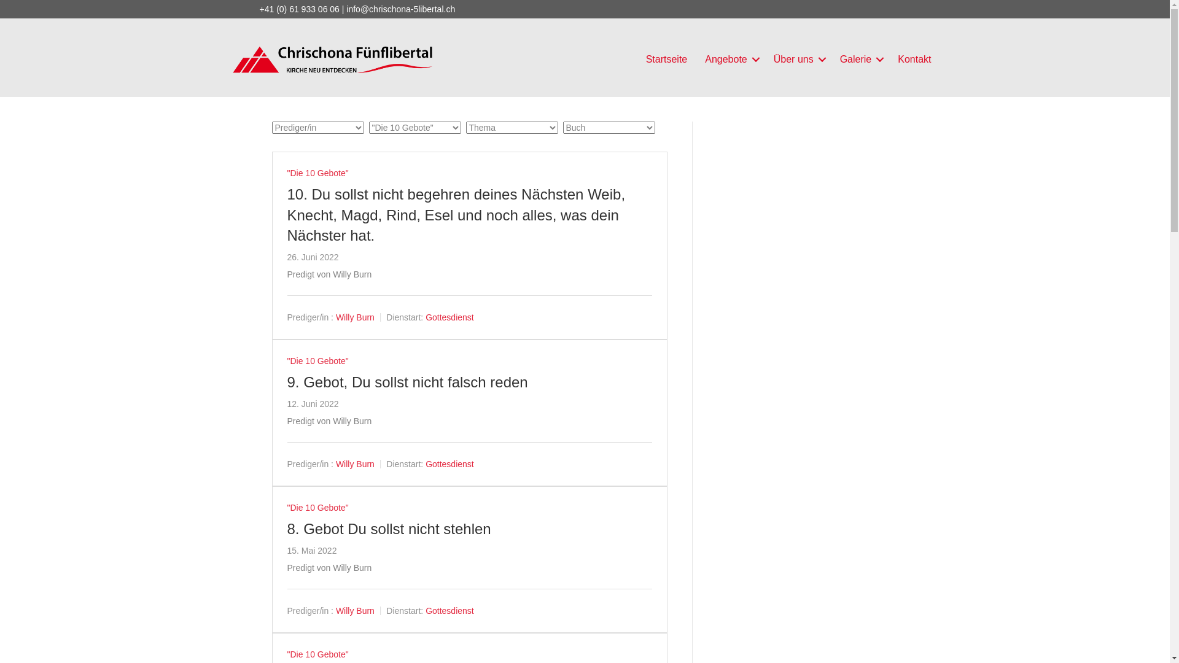 This screenshot has height=663, width=1179. Describe the element at coordinates (299, 9) in the screenshot. I see `+41 (0) 61 933 06 06` at that location.